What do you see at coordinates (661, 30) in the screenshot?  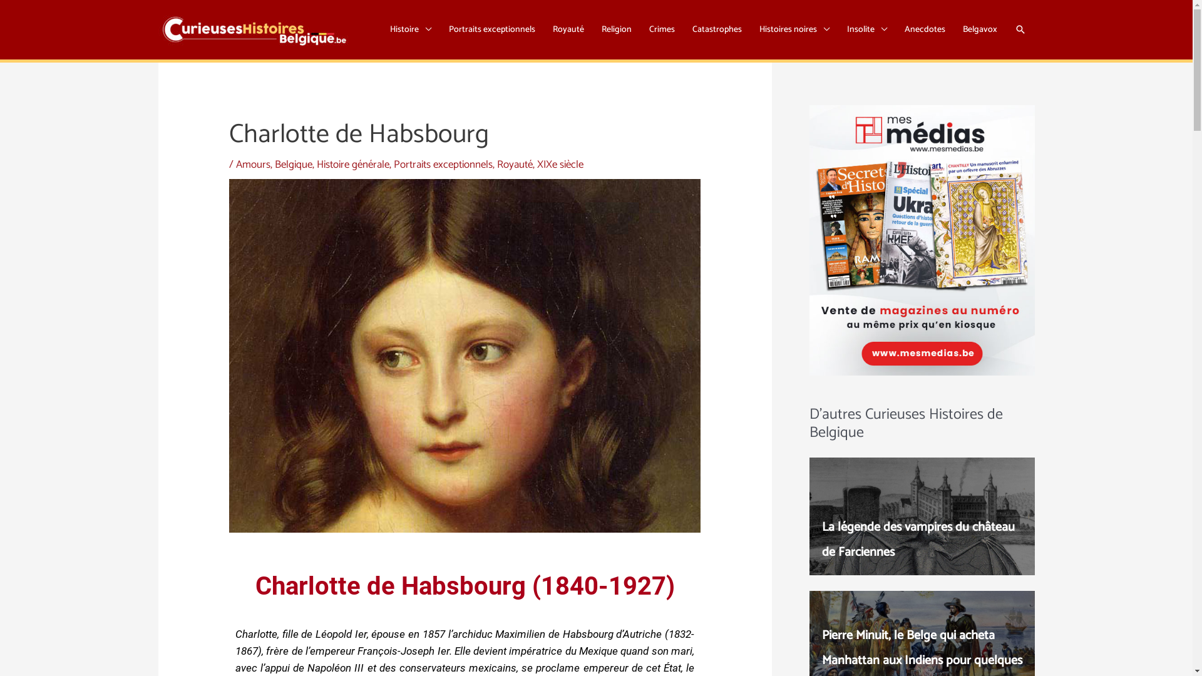 I see `Crimes` at bounding box center [661, 30].